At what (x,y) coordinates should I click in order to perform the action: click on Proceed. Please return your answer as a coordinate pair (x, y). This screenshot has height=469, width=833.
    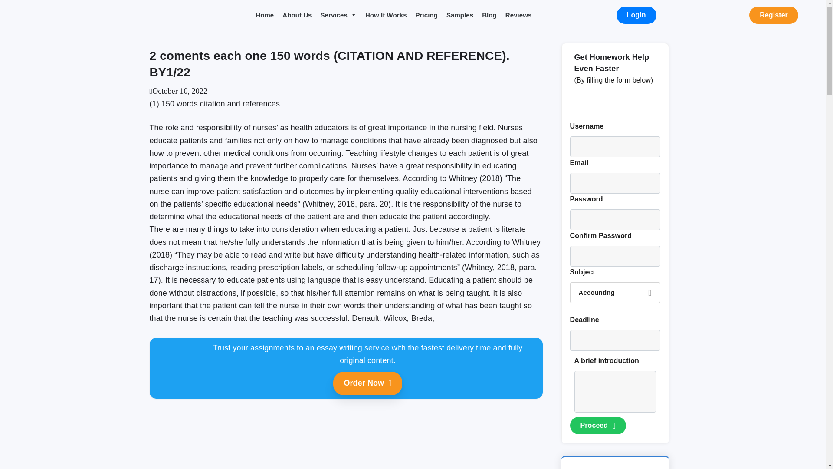
    Looking at the image, I should click on (598, 426).